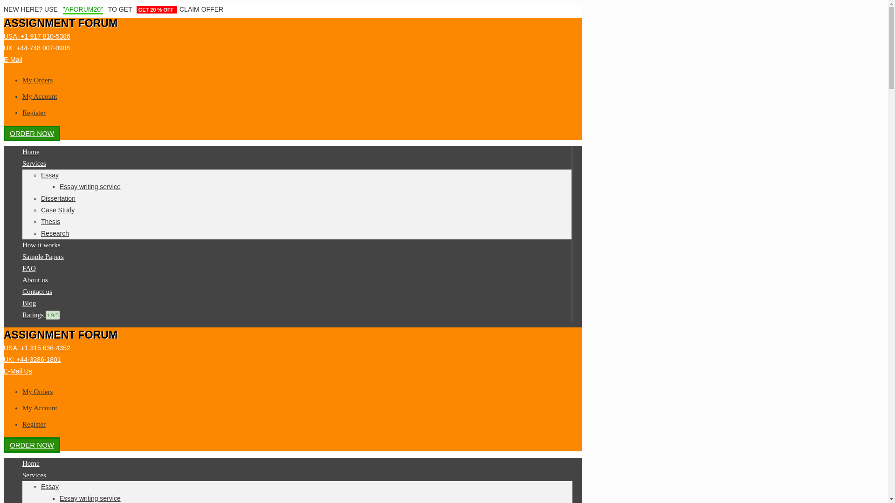  Describe the element at coordinates (60, 335) in the screenshot. I see `ASSIGNMENT FORUM` at that location.